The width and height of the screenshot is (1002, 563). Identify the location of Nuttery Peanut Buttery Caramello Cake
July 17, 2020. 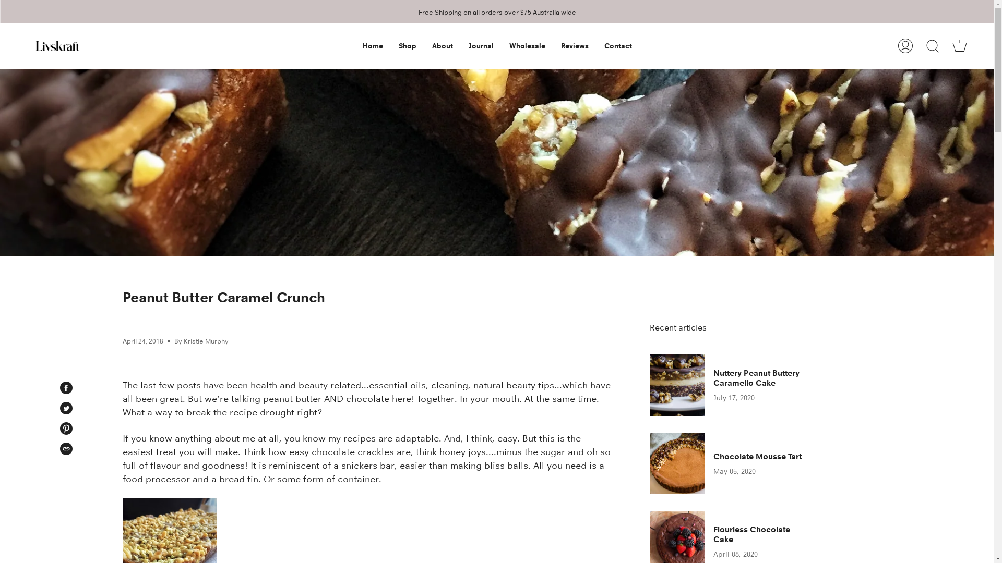
(733, 385).